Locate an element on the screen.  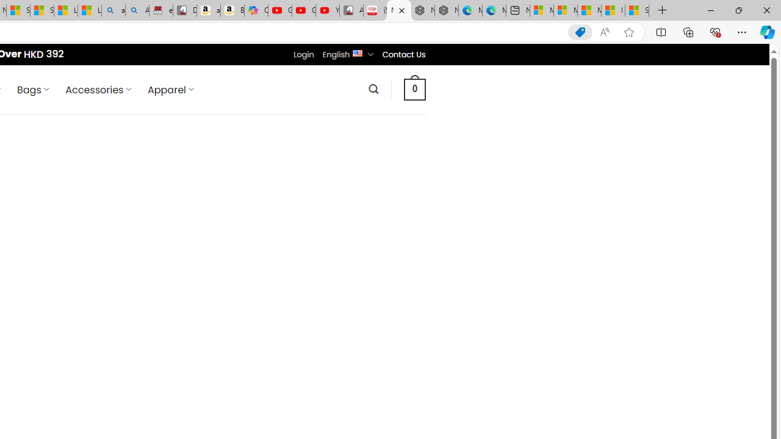
Nordace - Contact Us is located at coordinates (399, 11).